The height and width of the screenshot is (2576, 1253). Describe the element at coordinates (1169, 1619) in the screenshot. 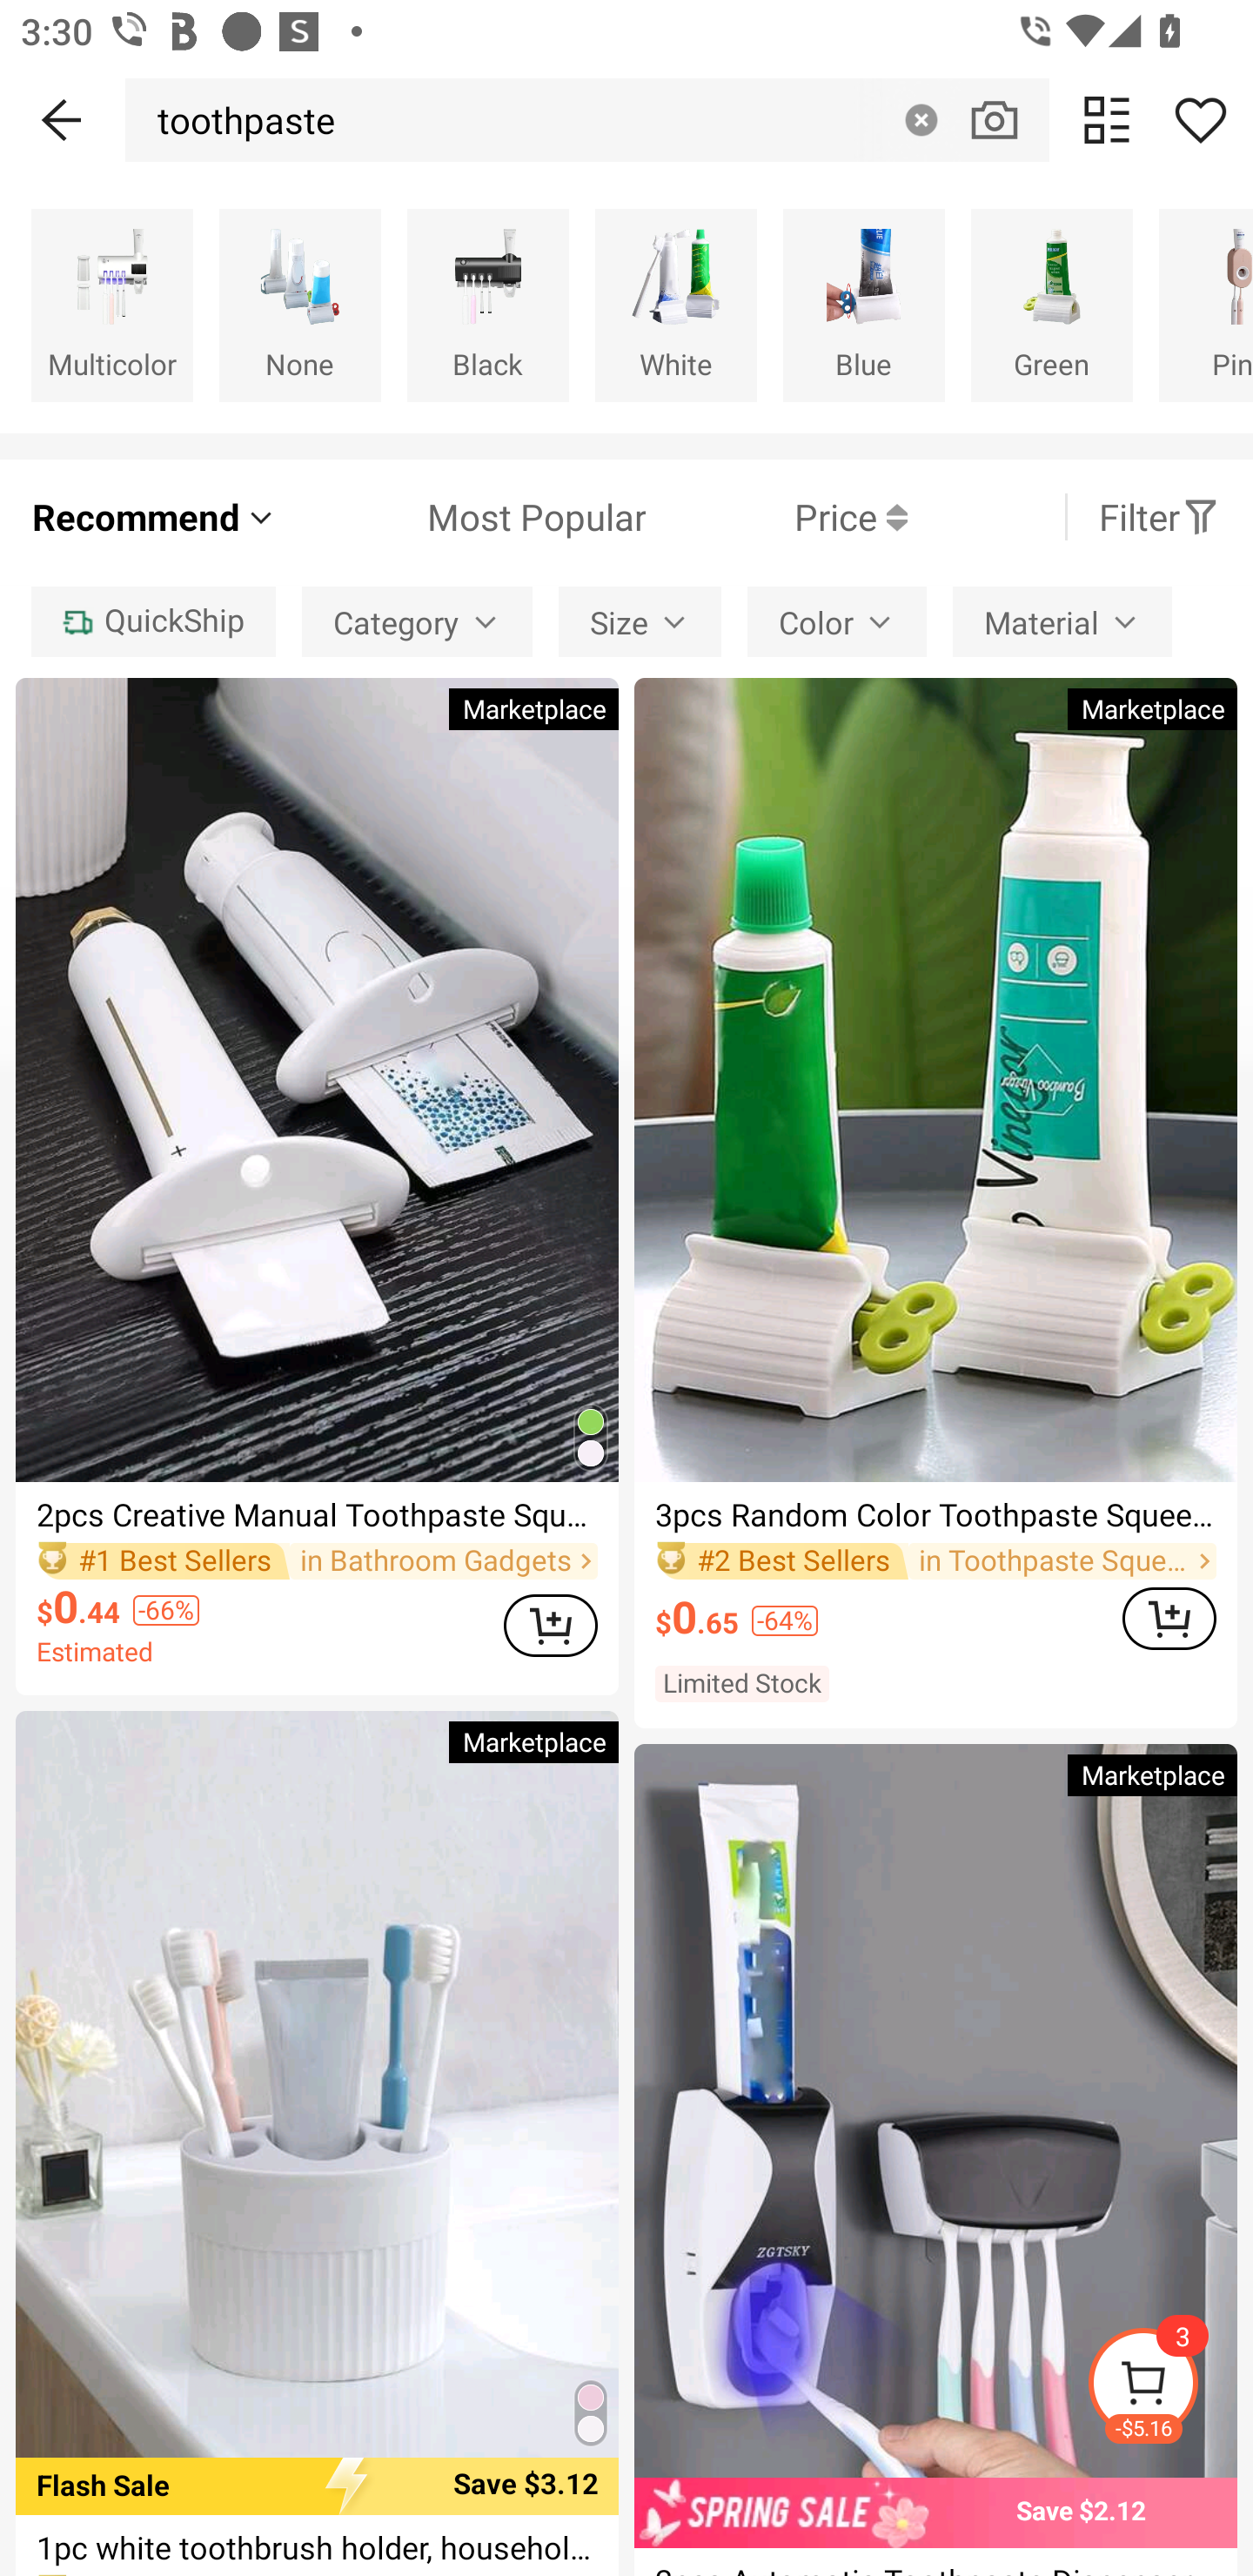

I see `ADD TO CART` at that location.